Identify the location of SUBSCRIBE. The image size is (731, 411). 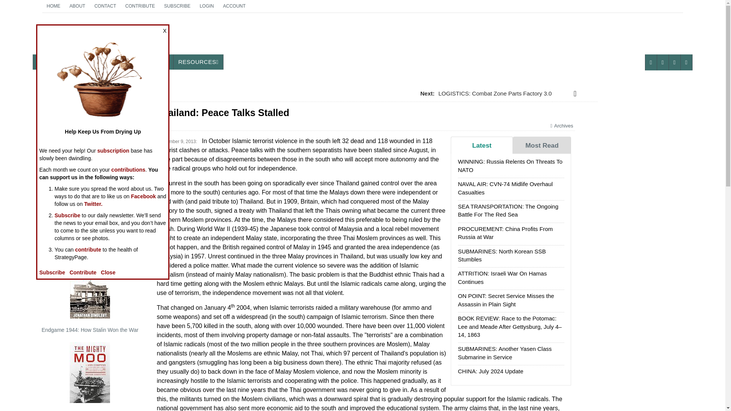
(198, 62).